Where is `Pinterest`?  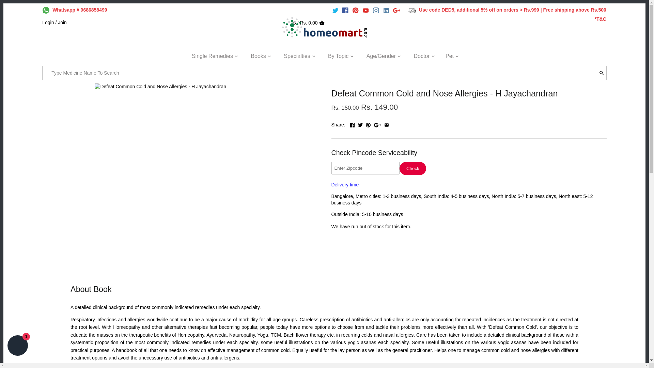 Pinterest is located at coordinates (368, 125).